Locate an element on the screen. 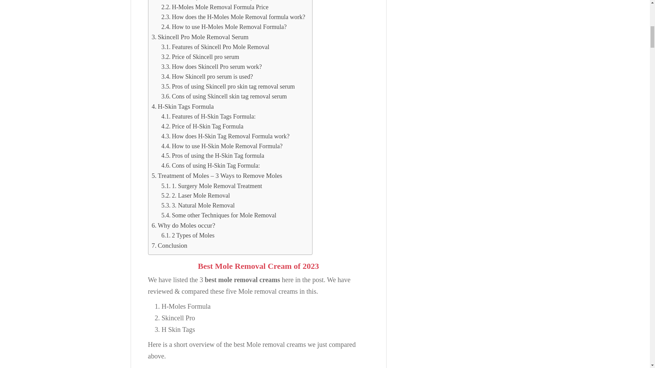 Image resolution: width=655 pixels, height=368 pixels. Price of H-Skin Tag Formula is located at coordinates (202, 126).